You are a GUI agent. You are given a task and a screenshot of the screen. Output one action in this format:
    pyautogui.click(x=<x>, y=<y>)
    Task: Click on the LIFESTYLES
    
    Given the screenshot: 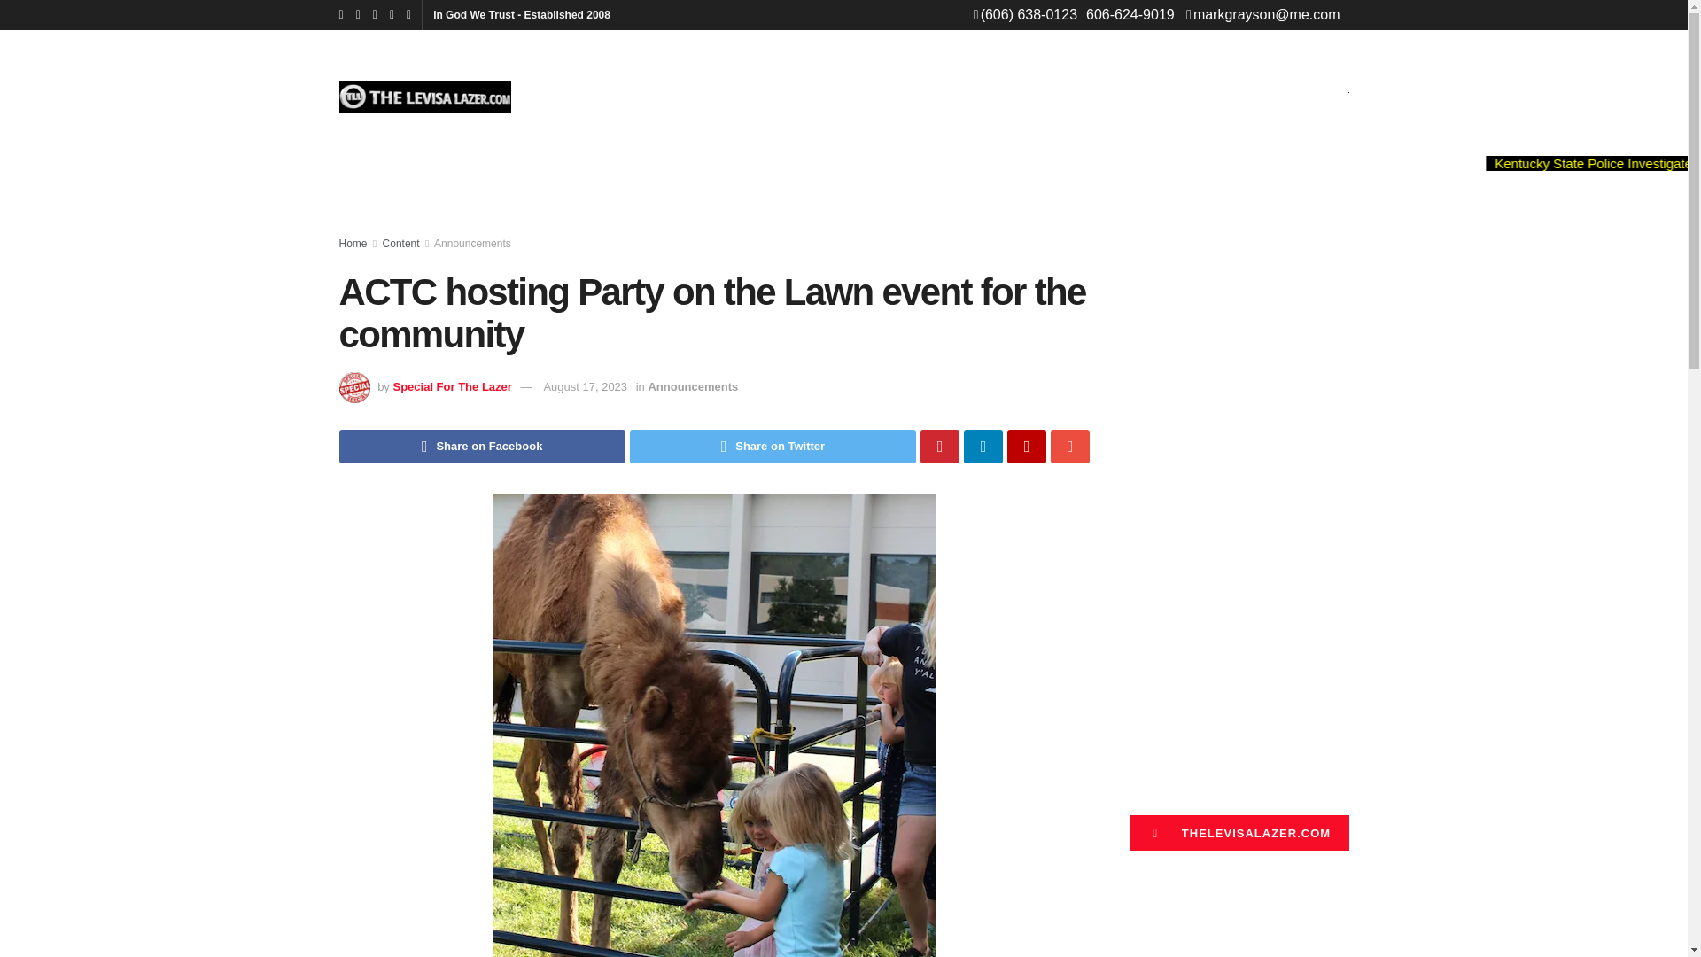 What is the action you would take?
    pyautogui.click(x=820, y=91)
    